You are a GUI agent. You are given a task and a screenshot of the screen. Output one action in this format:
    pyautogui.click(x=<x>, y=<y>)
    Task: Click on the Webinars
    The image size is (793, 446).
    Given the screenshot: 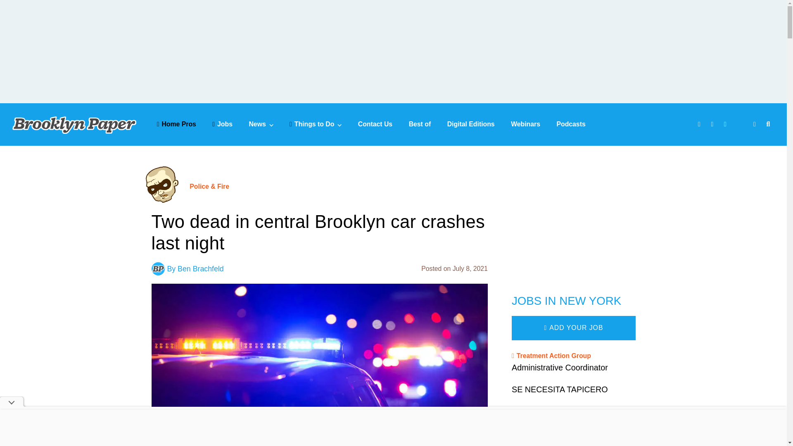 What is the action you would take?
    pyautogui.click(x=525, y=124)
    